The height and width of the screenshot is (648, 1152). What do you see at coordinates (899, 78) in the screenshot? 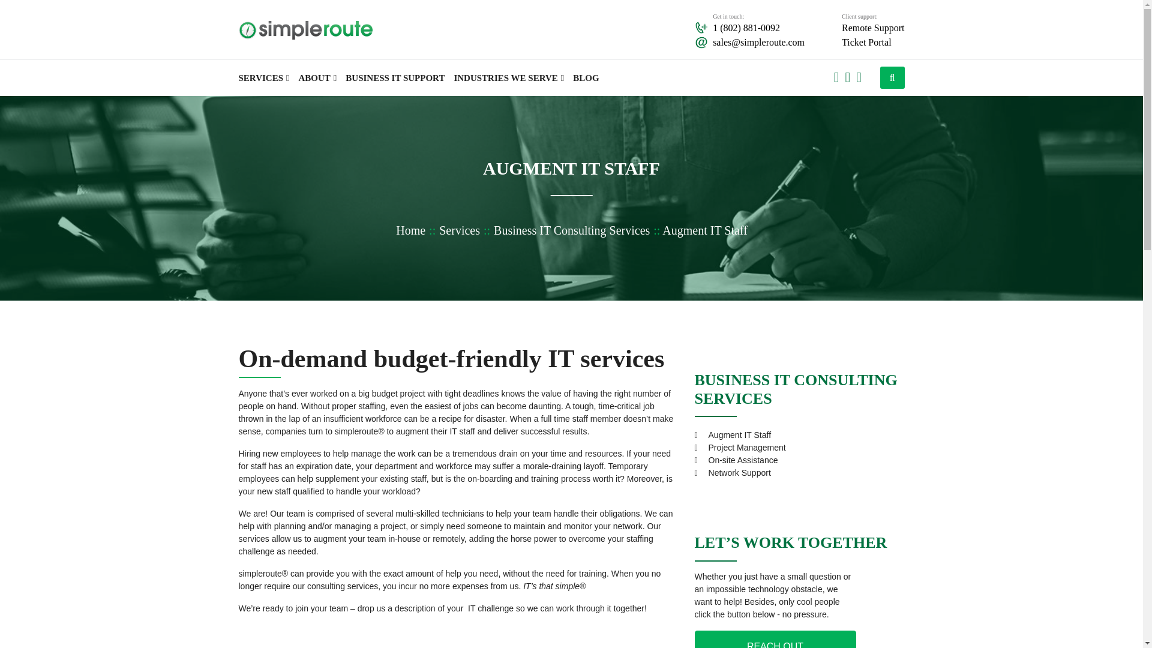
I see `TOGGLE DROPDOWN` at bounding box center [899, 78].